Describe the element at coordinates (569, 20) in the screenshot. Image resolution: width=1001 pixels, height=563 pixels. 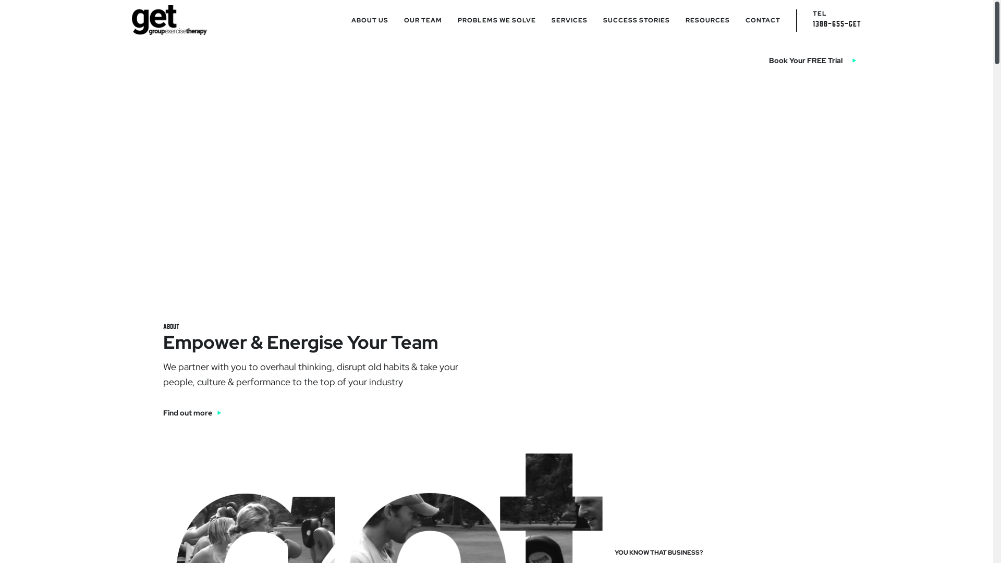
I see `SERVICES` at that location.